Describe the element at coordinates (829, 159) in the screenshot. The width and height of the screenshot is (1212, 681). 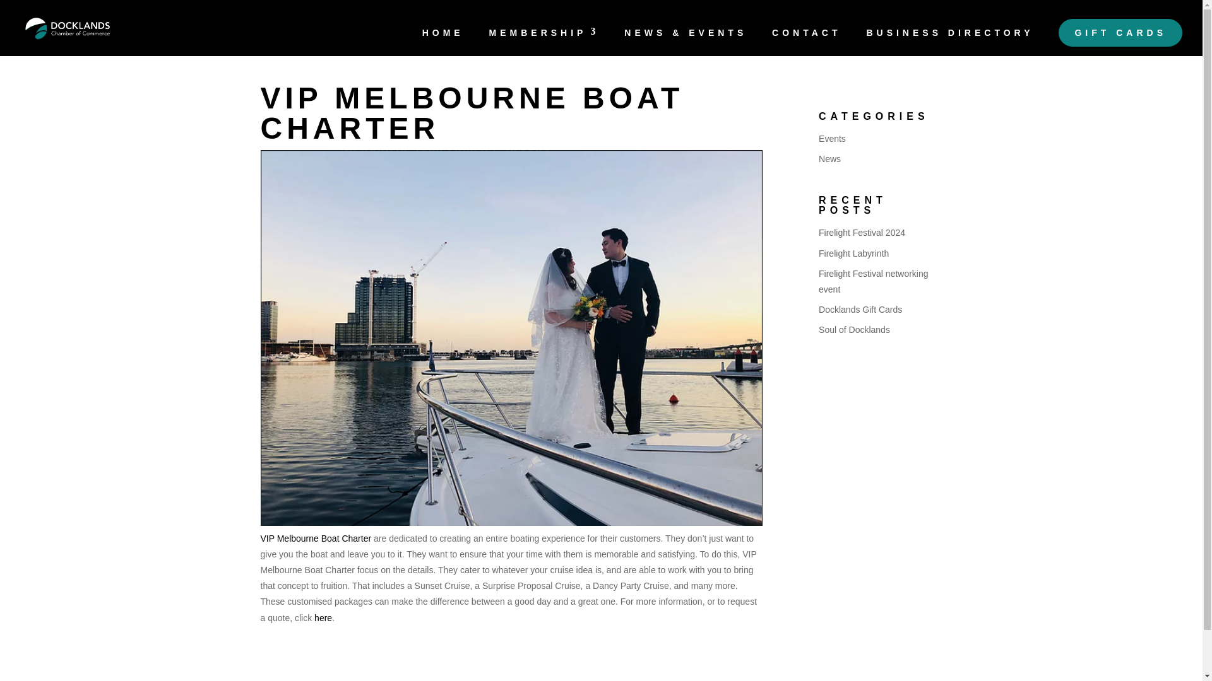
I see `News` at that location.